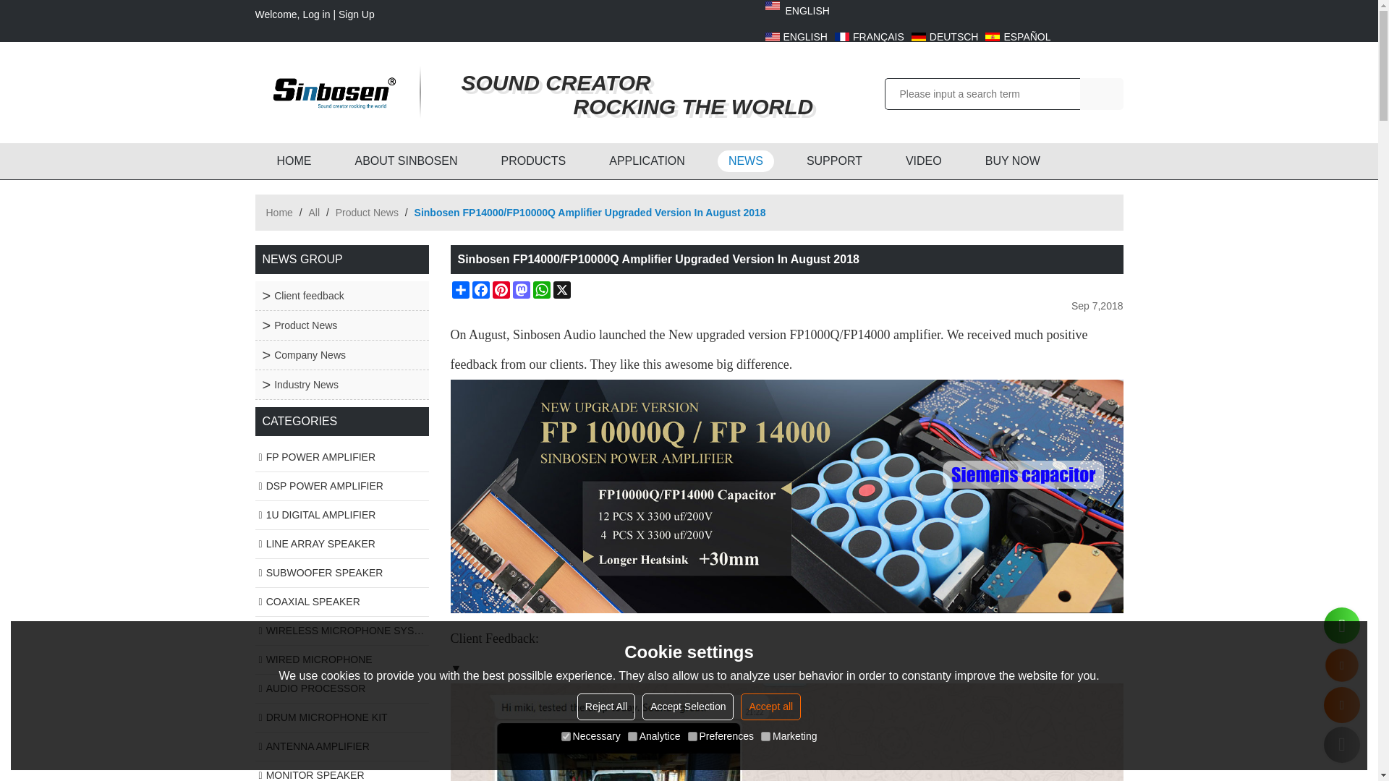 The height and width of the screenshot is (781, 1389). I want to click on search, so click(1100, 94).